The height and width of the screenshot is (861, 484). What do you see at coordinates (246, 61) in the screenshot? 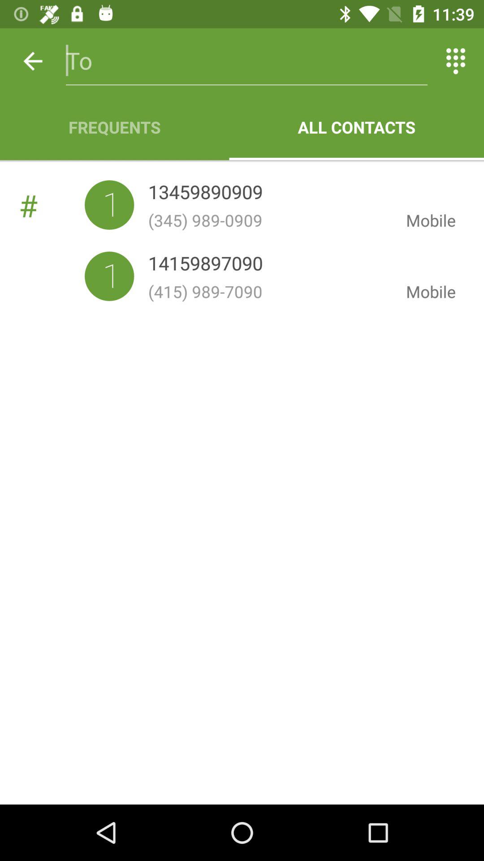
I see `open the item above frequents item` at bounding box center [246, 61].